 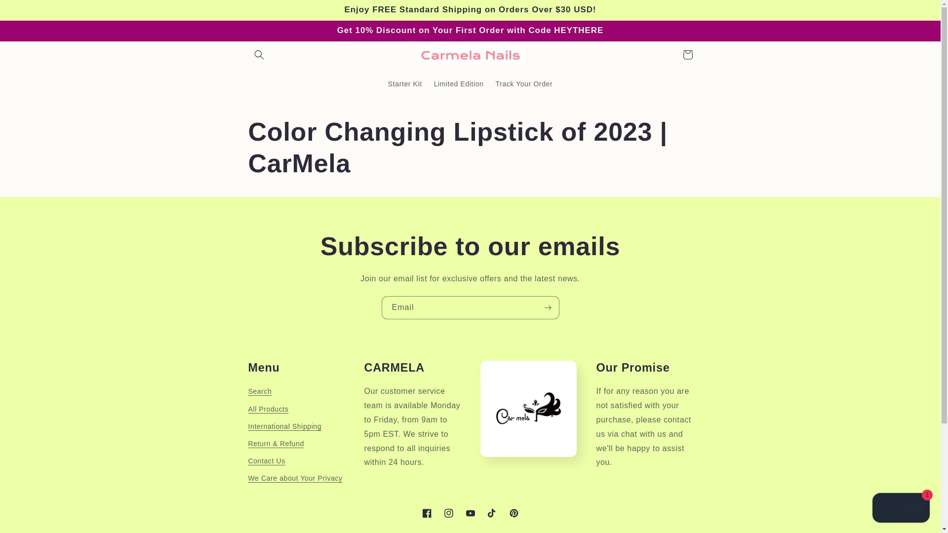 I want to click on Track Your Order, so click(x=523, y=84).